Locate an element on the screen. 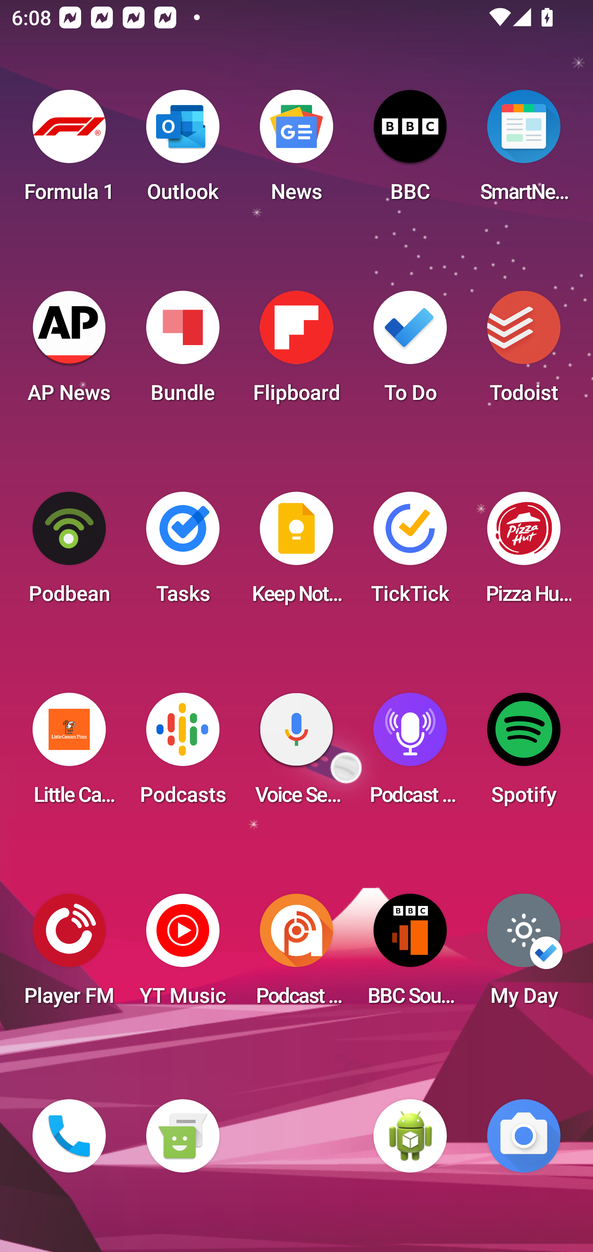  BBC Sounds is located at coordinates (410, 955).